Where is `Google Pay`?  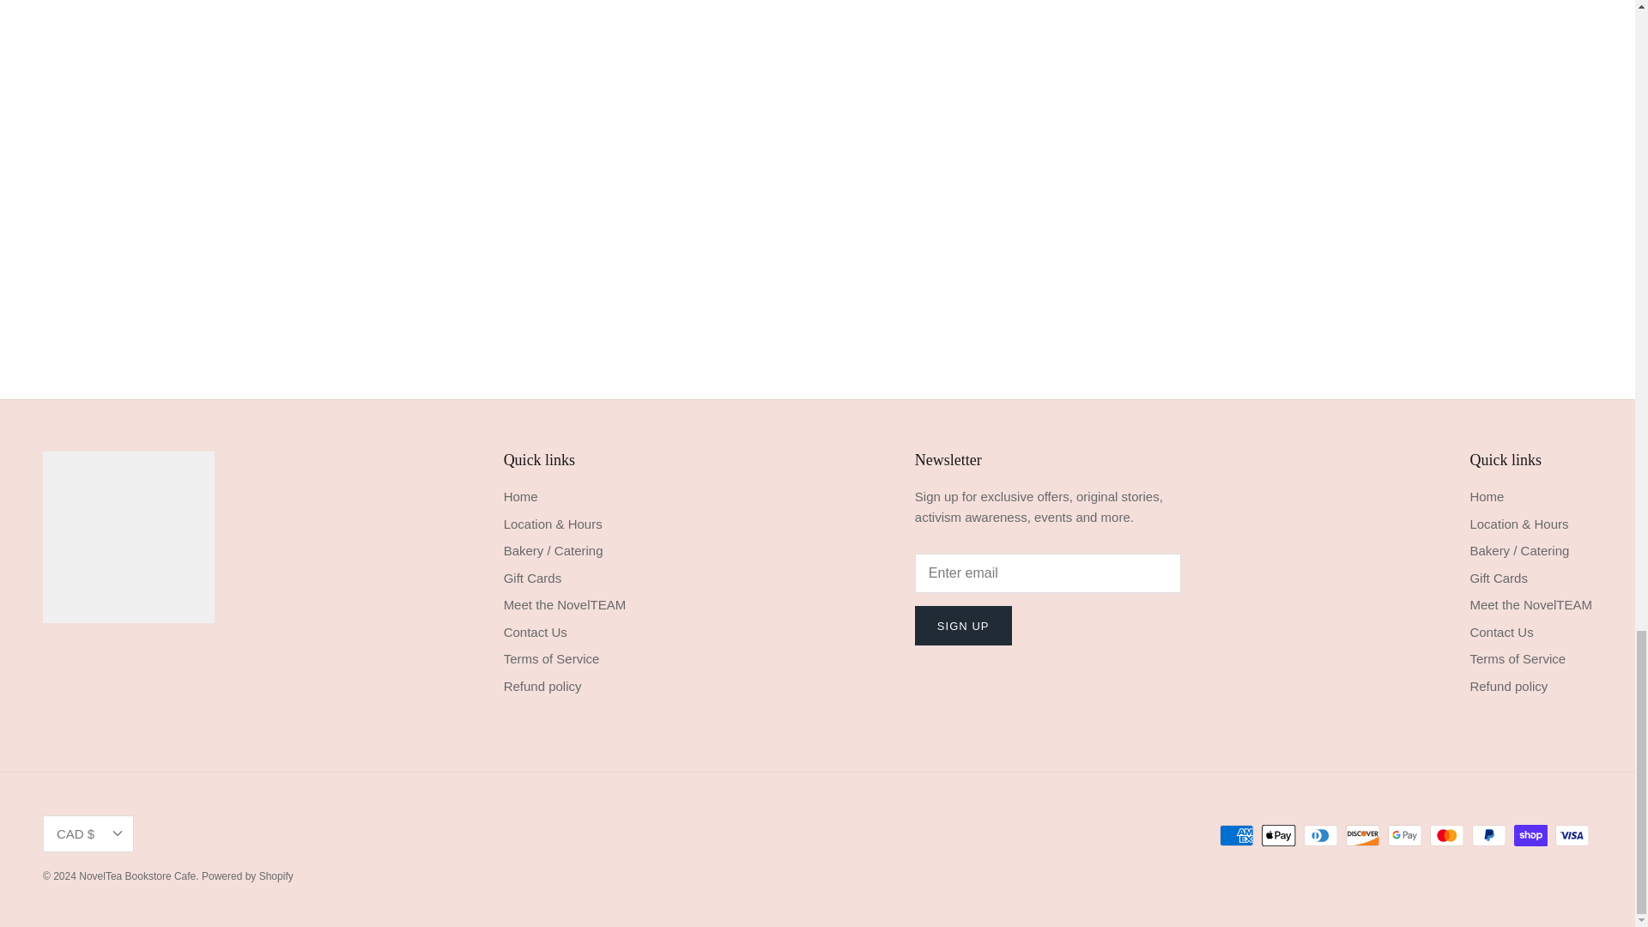 Google Pay is located at coordinates (1404, 836).